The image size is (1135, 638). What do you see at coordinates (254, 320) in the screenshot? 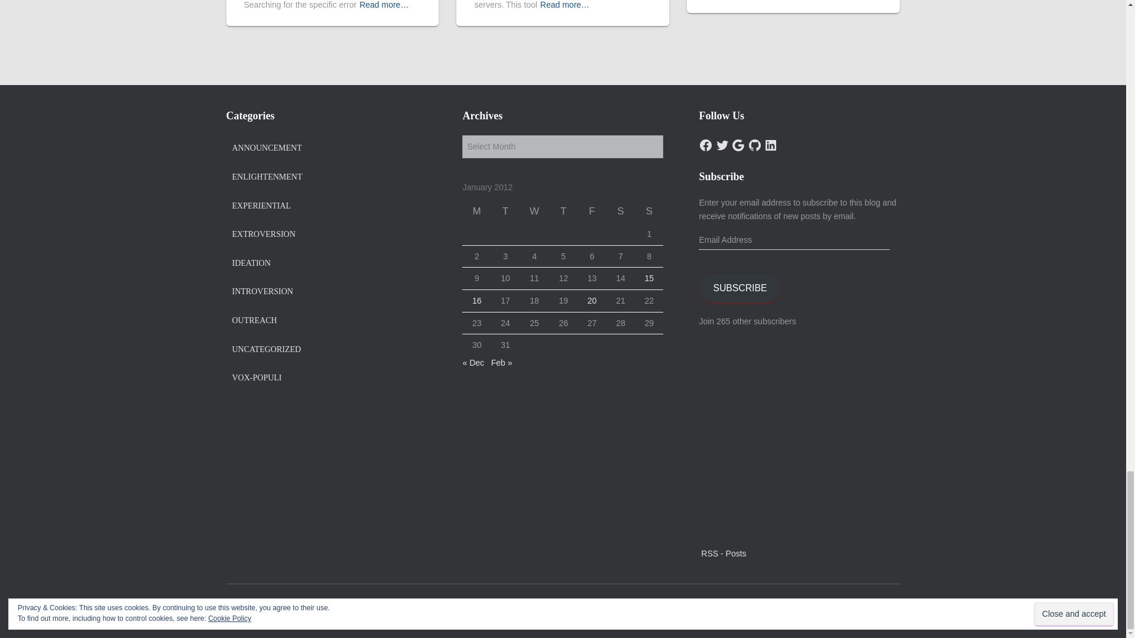
I see `OUTREACH` at bounding box center [254, 320].